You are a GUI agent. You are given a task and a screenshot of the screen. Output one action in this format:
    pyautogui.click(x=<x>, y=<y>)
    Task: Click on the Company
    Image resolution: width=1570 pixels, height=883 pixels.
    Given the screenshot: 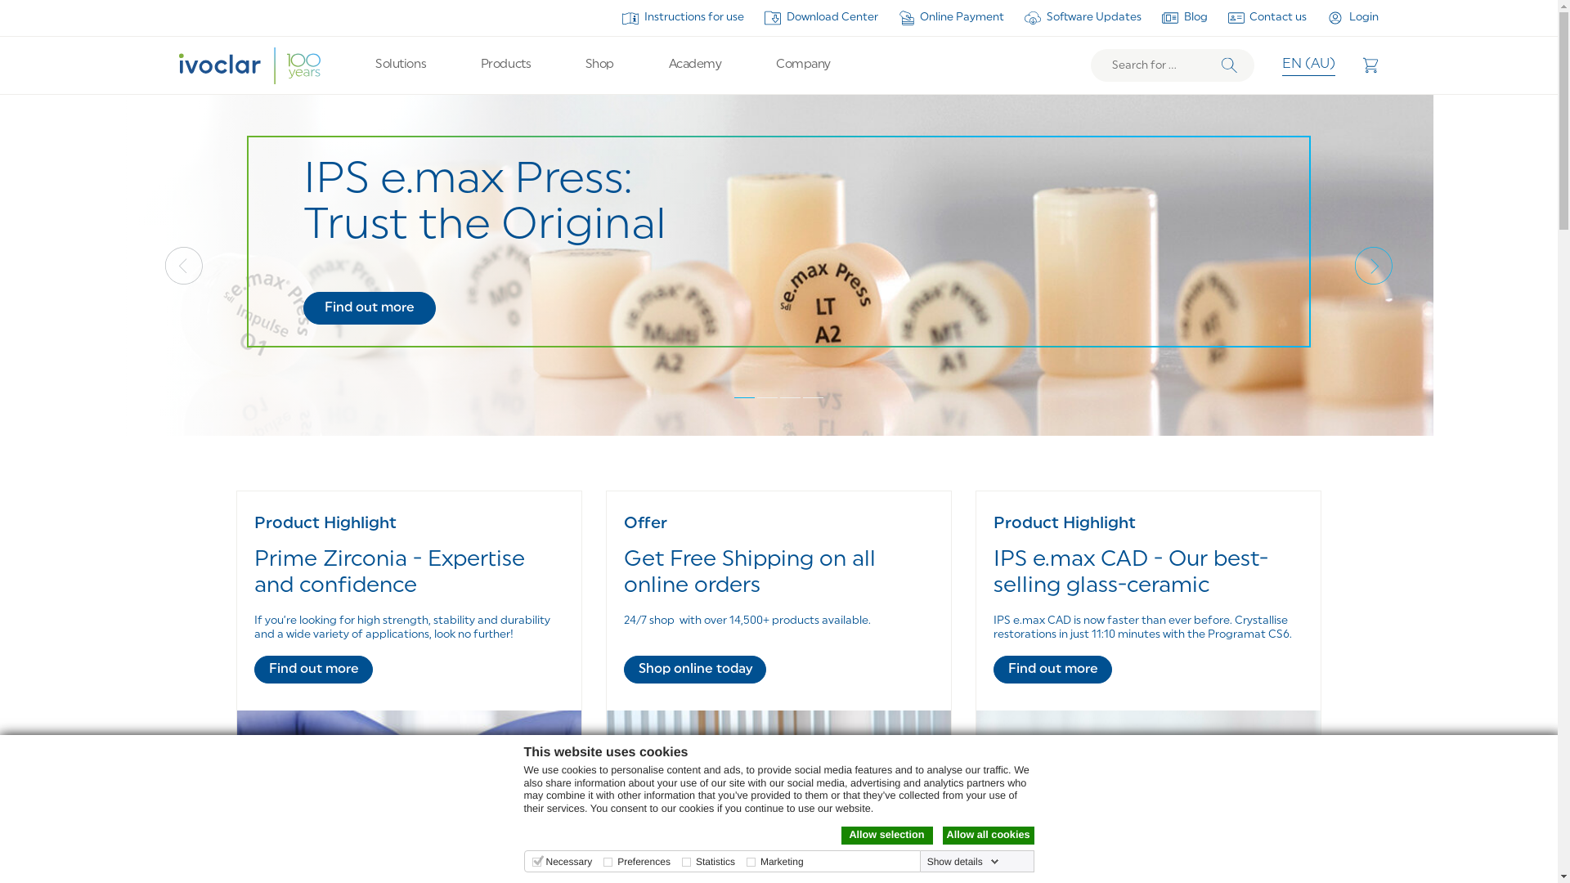 What is the action you would take?
    pyautogui.click(x=803, y=65)
    